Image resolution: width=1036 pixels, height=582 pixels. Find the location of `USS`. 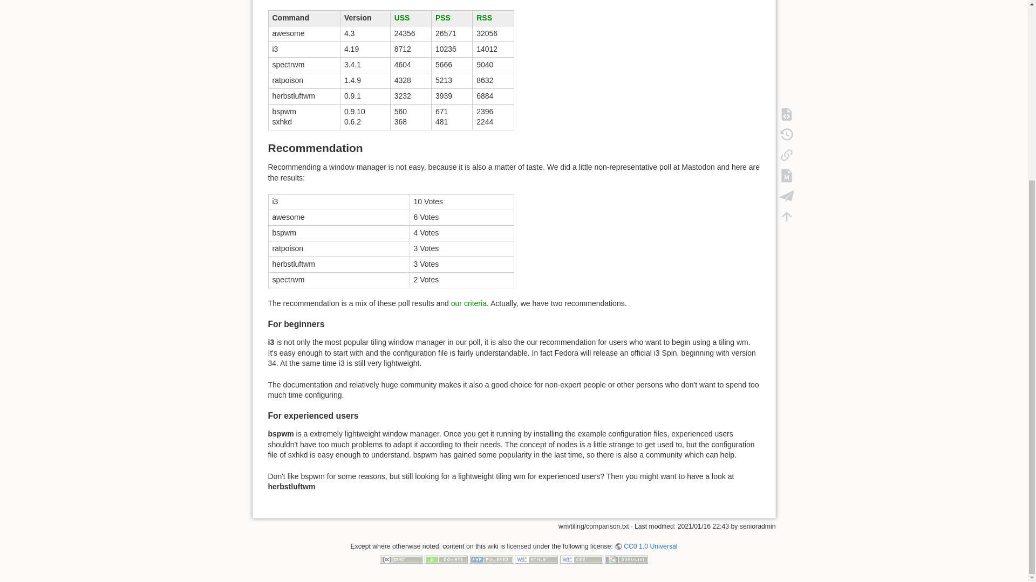

USS is located at coordinates (403, 17).